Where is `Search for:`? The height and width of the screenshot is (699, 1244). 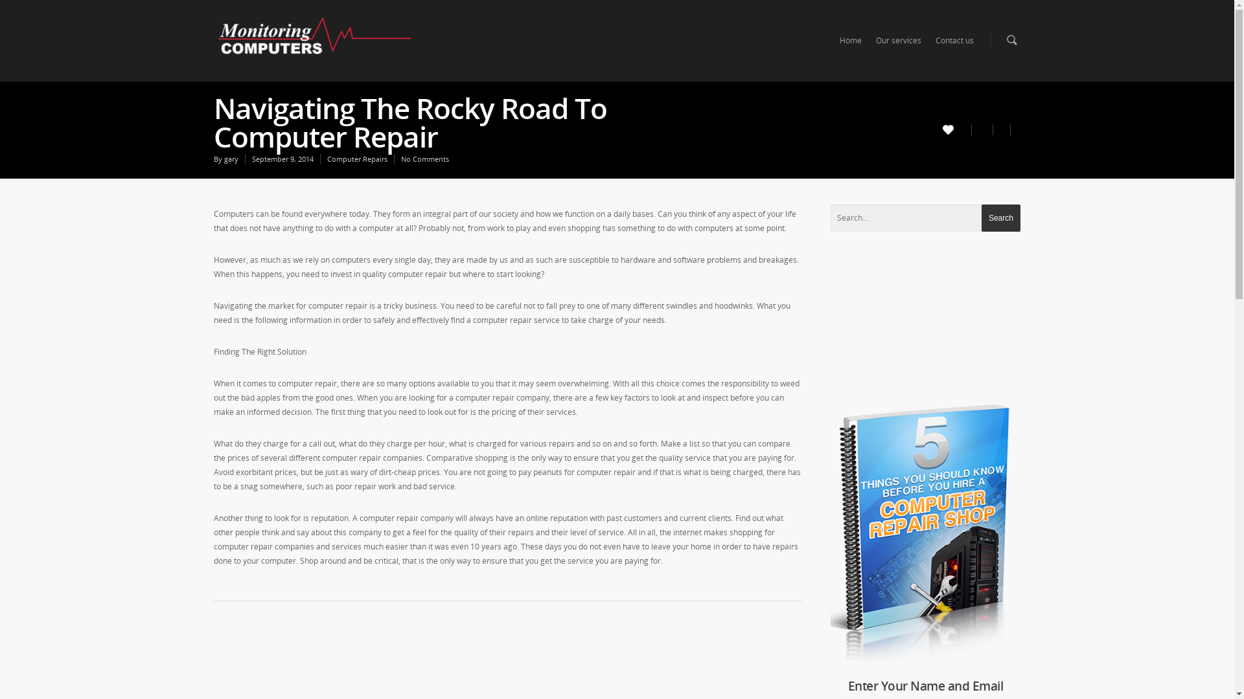
Search for: is located at coordinates (925, 219).